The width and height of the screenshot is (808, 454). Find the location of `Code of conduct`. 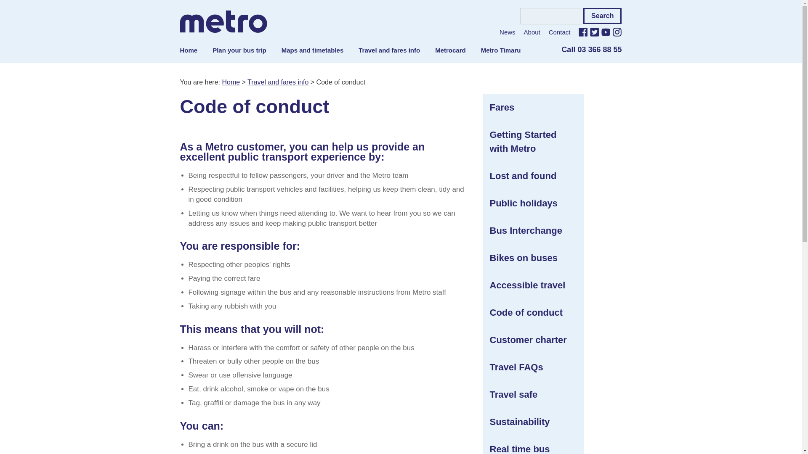

Code of conduct is located at coordinates (534, 312).